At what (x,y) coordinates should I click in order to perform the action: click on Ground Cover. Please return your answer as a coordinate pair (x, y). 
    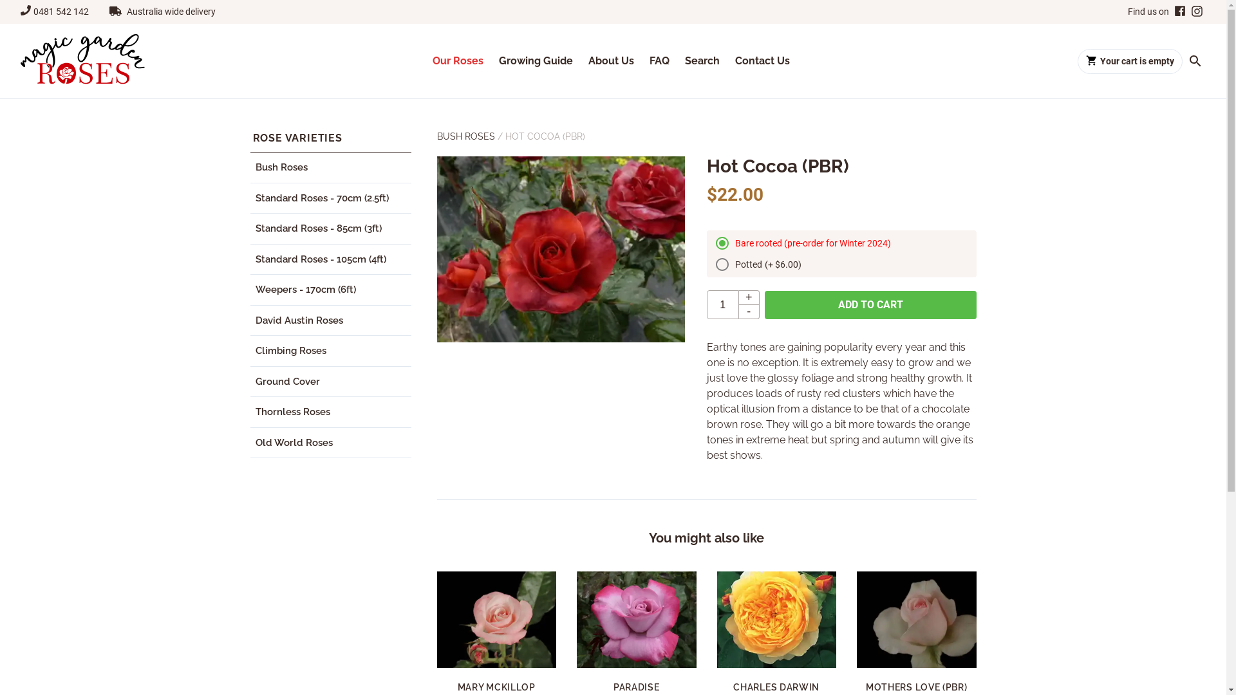
    Looking at the image, I should click on (330, 382).